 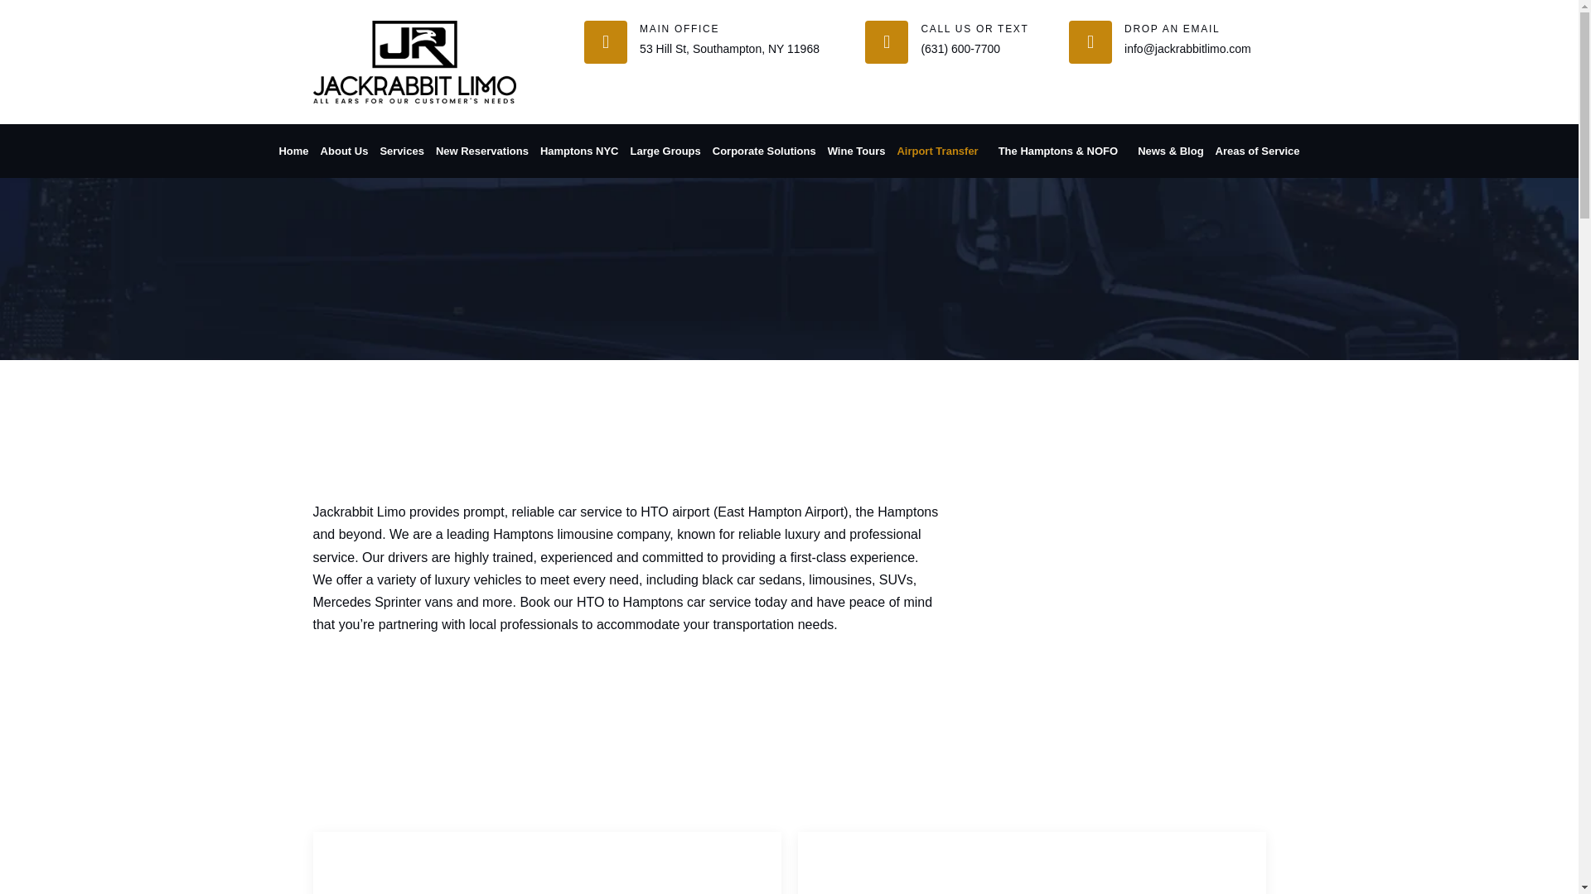 I want to click on Corporate Solutions, so click(x=764, y=151).